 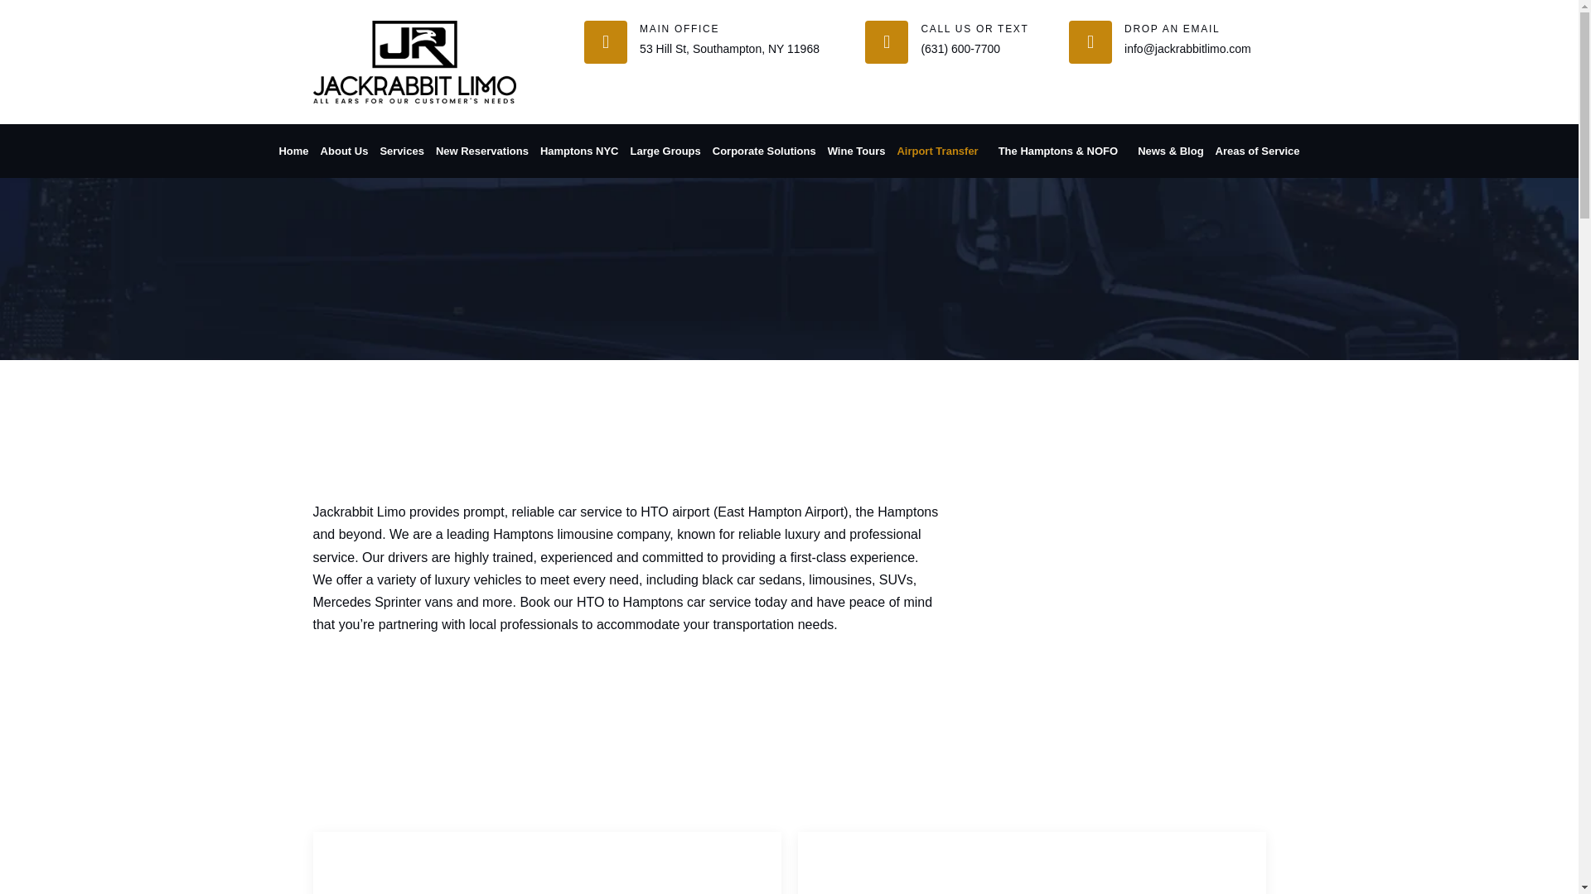 I want to click on Corporate Solutions, so click(x=764, y=151).